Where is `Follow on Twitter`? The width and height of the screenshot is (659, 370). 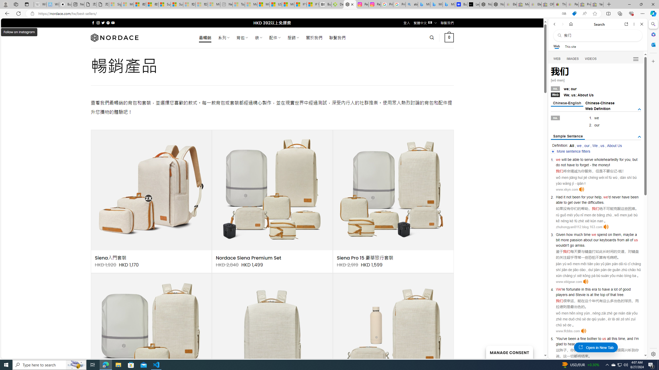 Follow on Twitter is located at coordinates (103, 23).